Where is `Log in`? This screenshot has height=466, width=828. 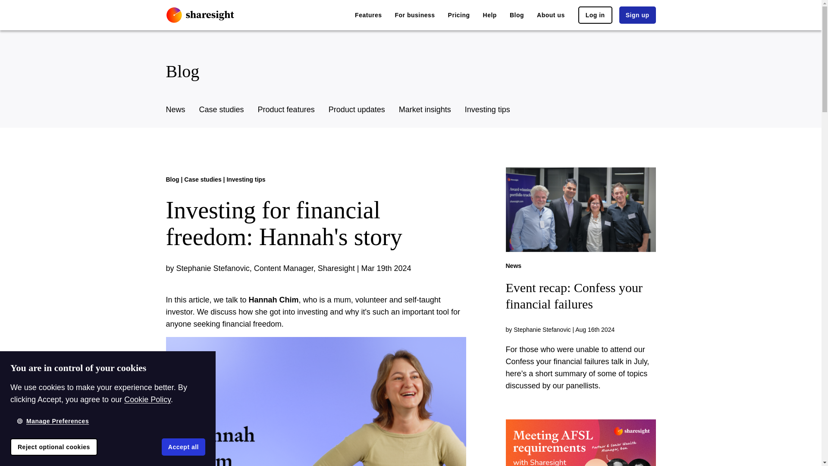 Log in is located at coordinates (595, 15).